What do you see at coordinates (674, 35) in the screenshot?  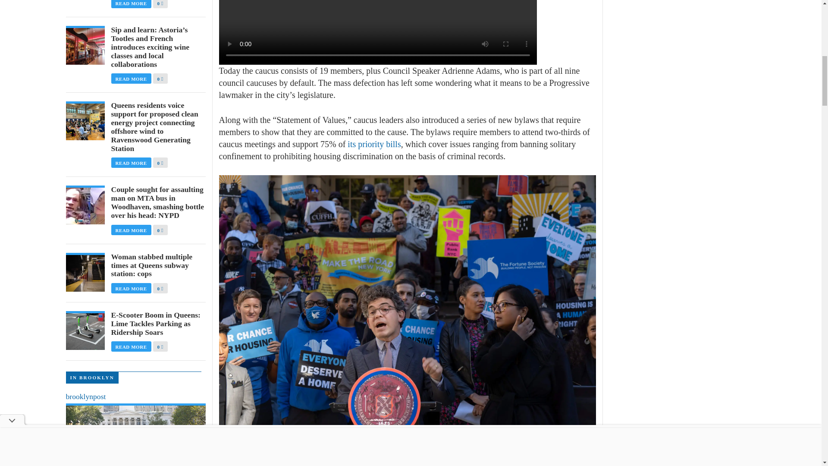 I see `3rd party ad content` at bounding box center [674, 35].